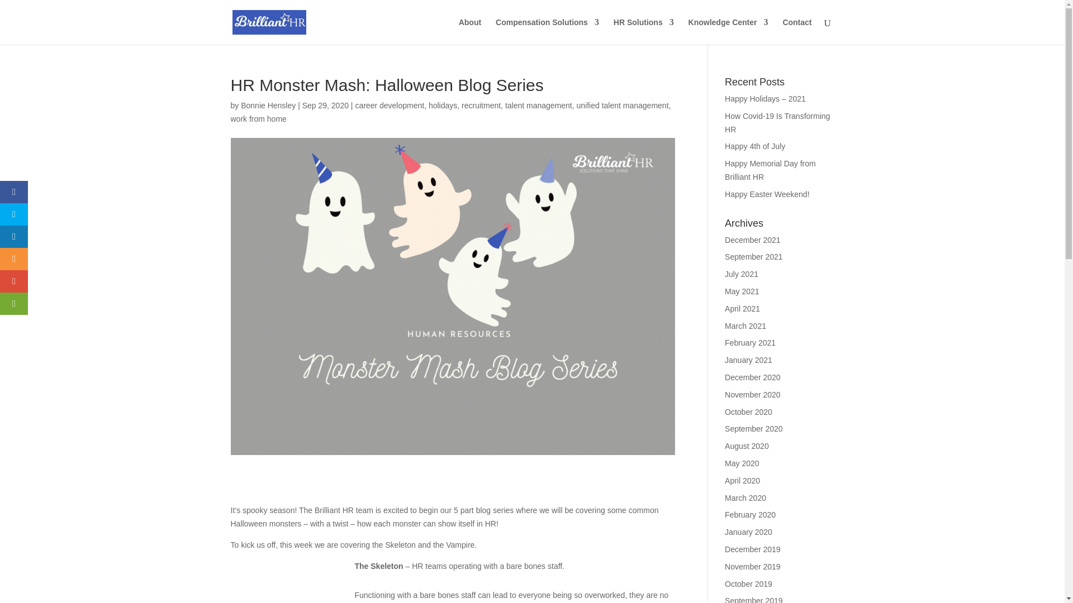  I want to click on May 2021, so click(742, 291).